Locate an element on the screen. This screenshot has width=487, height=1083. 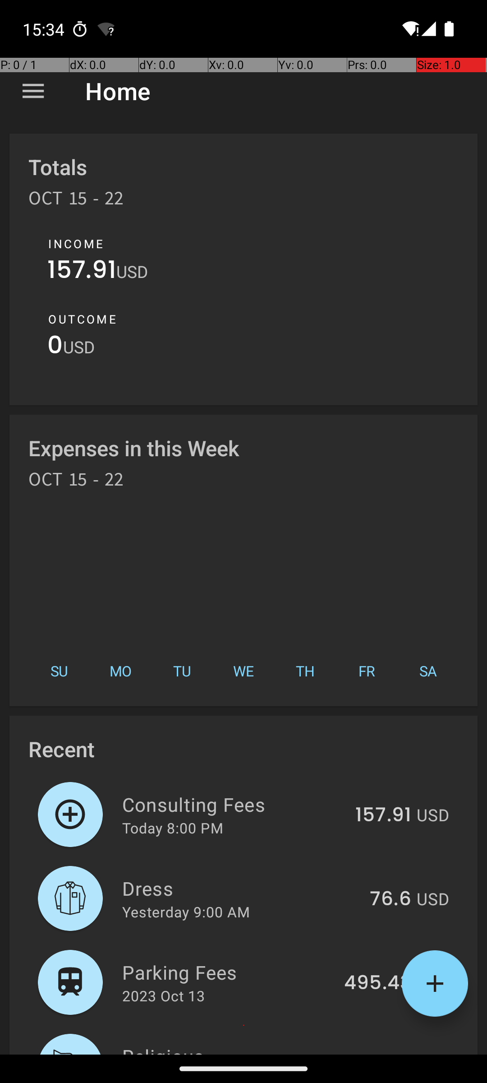
Consulting Fees is located at coordinates (234, 804).